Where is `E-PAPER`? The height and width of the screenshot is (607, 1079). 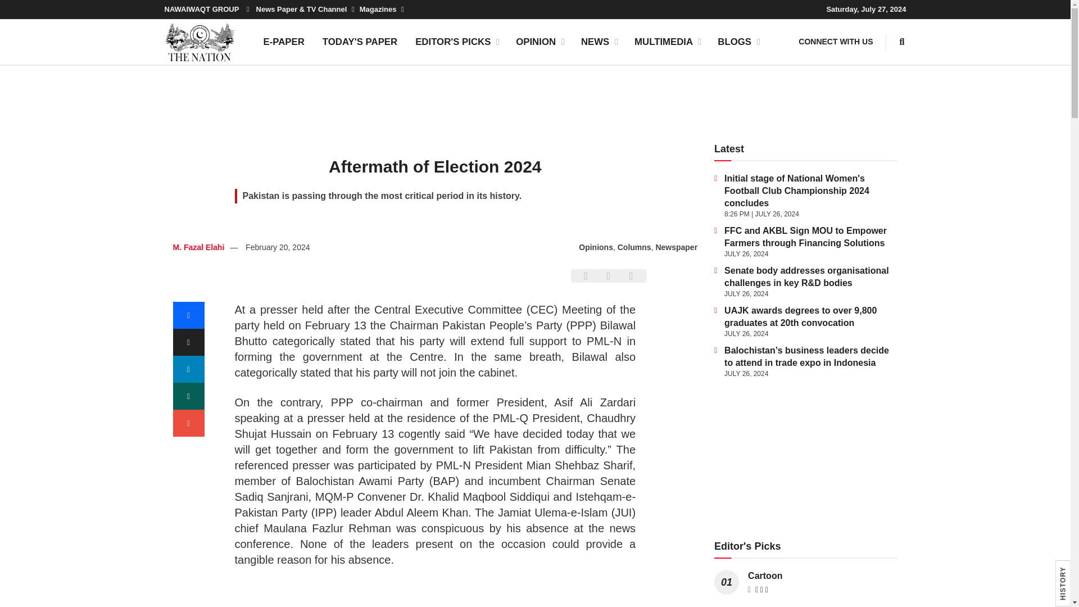
E-PAPER is located at coordinates (283, 42).